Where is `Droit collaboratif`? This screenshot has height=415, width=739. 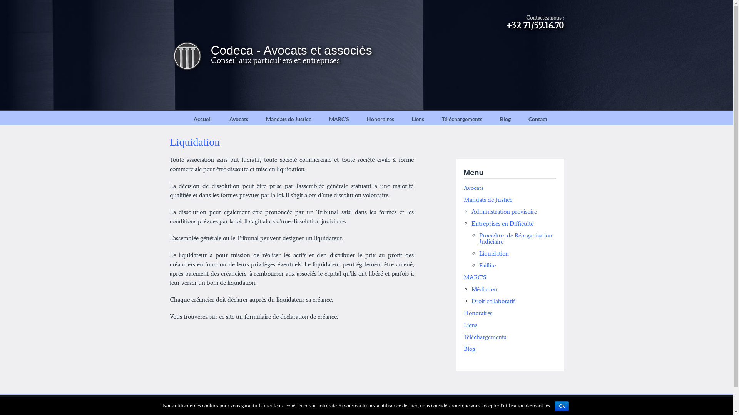 Droit collaboratif is located at coordinates (493, 301).